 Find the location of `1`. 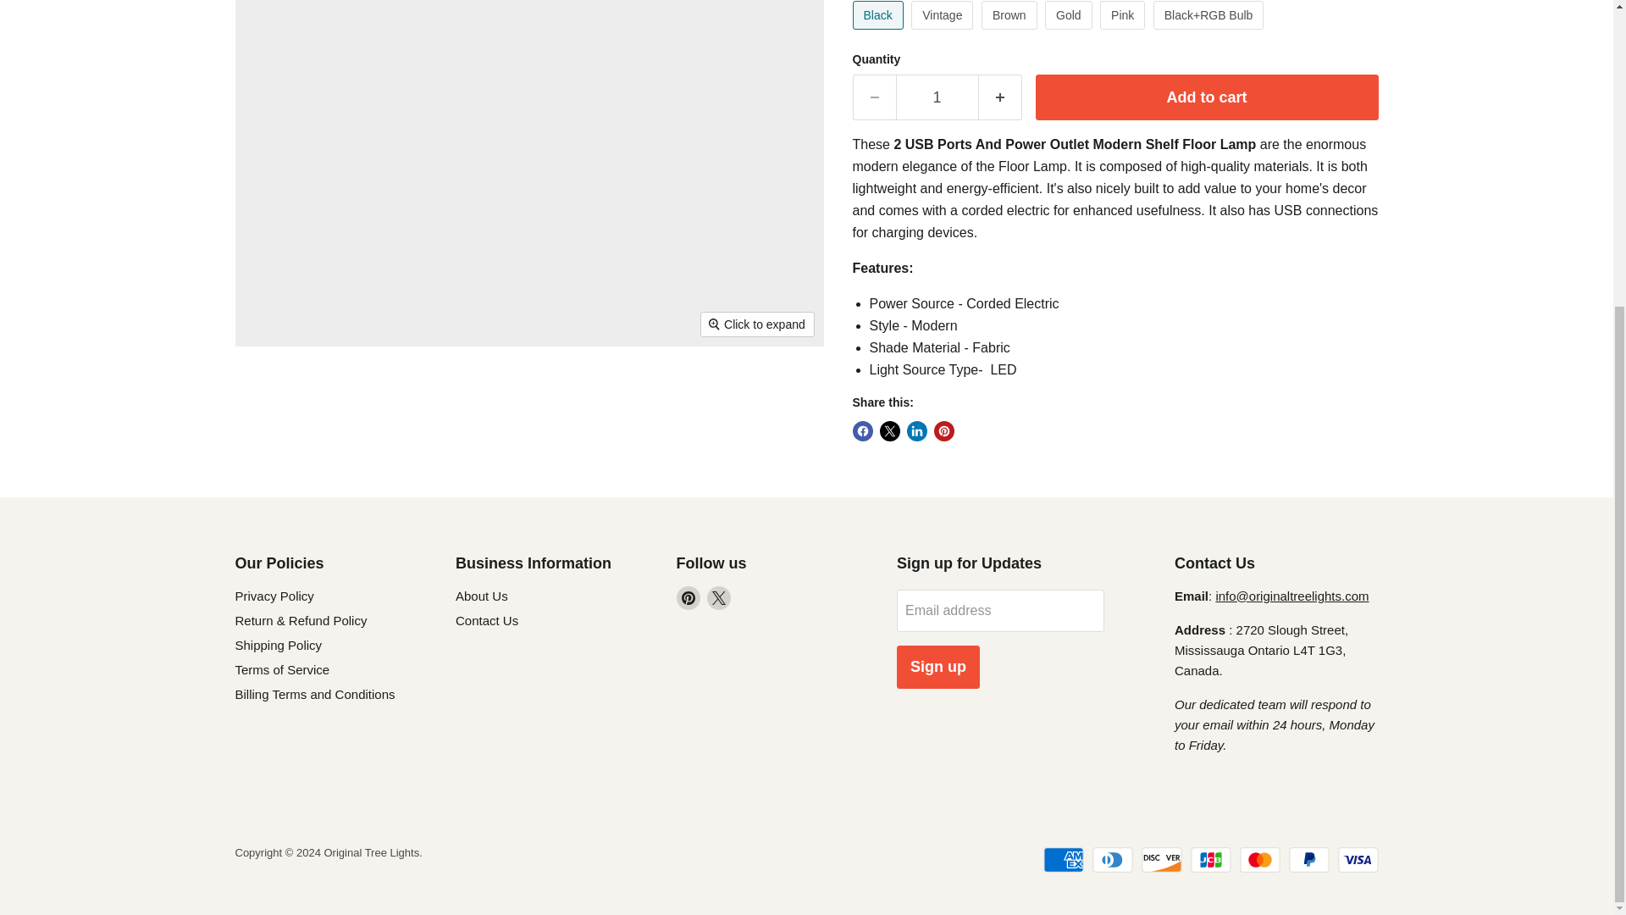

1 is located at coordinates (937, 97).